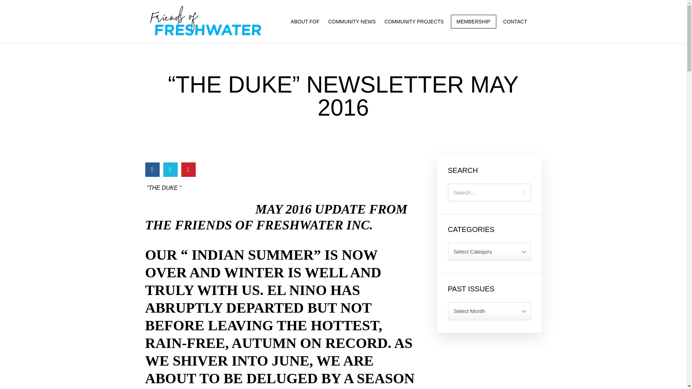 This screenshot has height=389, width=692. What do you see at coordinates (152, 169) in the screenshot?
I see `Share on Facebook` at bounding box center [152, 169].